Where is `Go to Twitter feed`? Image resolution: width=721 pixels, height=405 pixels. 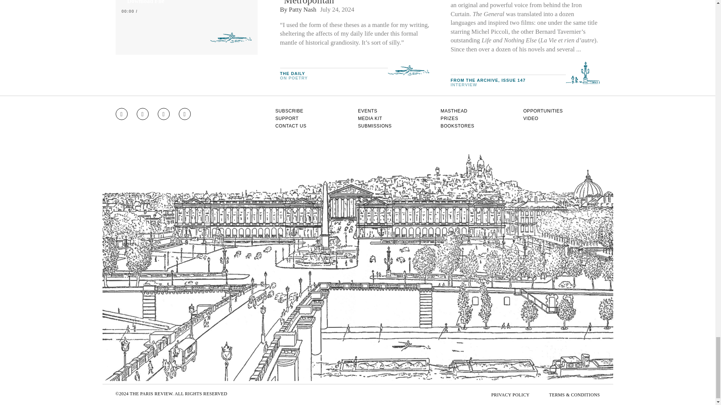
Go to Twitter feed is located at coordinates (164, 114).